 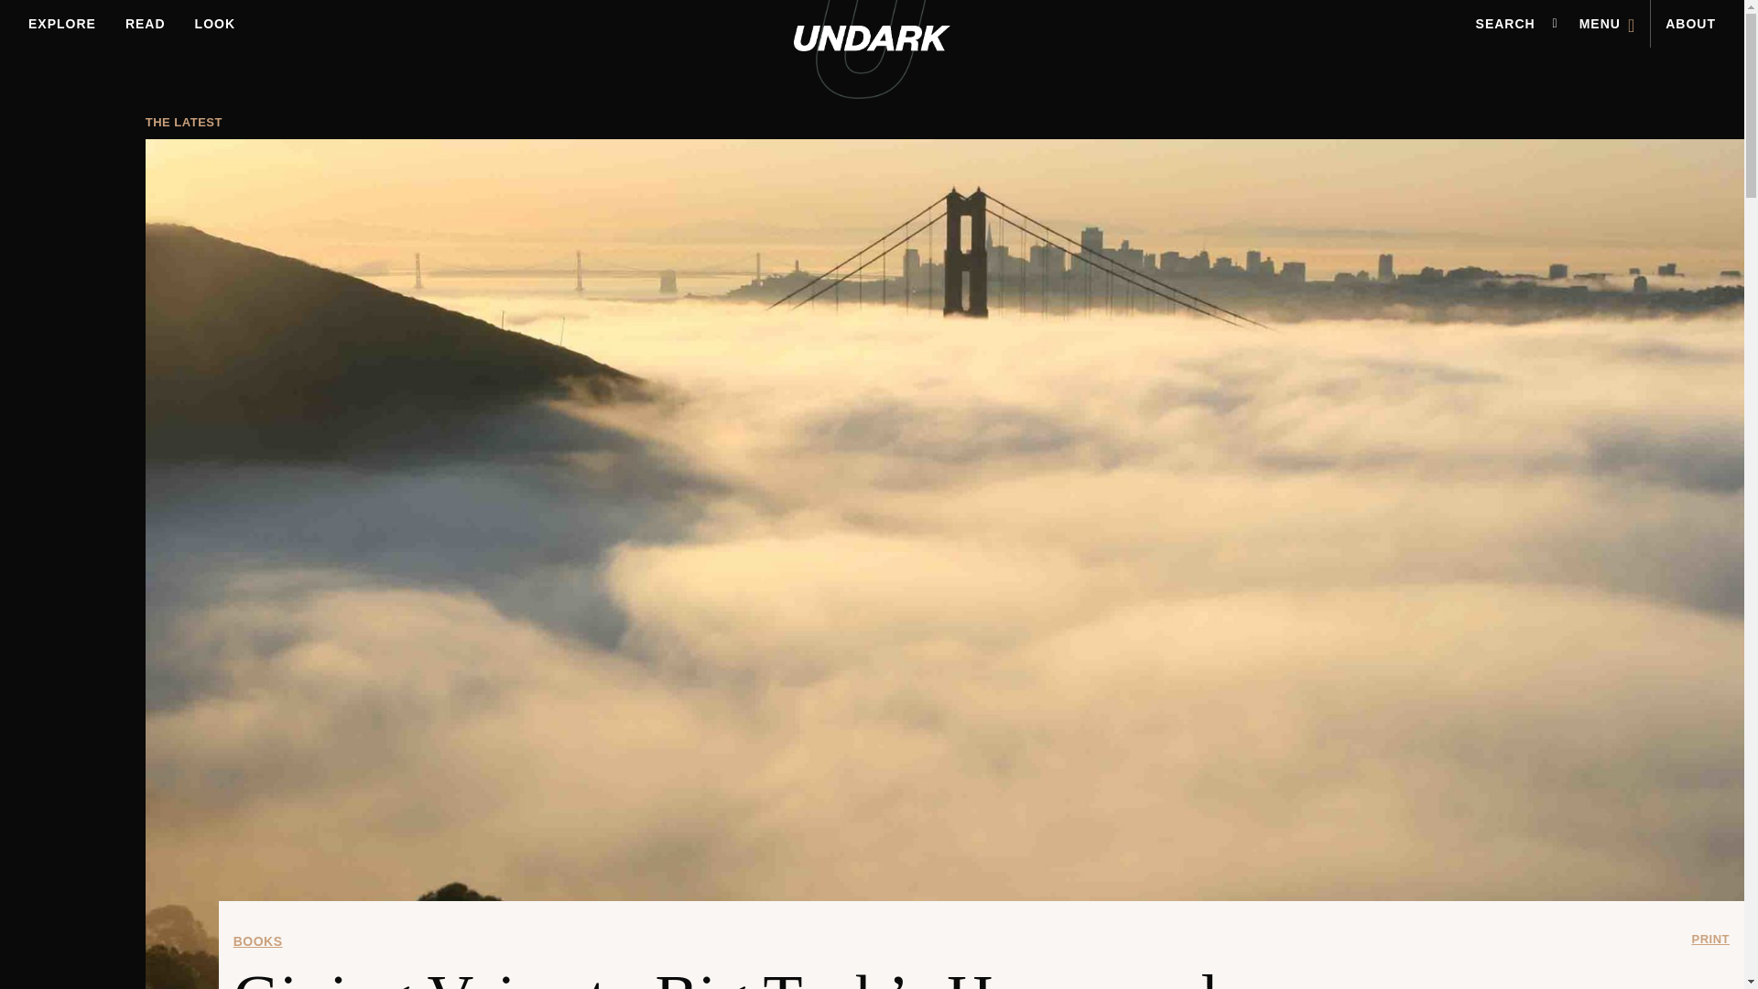 I want to click on SEARCH, so click(x=1505, y=24).